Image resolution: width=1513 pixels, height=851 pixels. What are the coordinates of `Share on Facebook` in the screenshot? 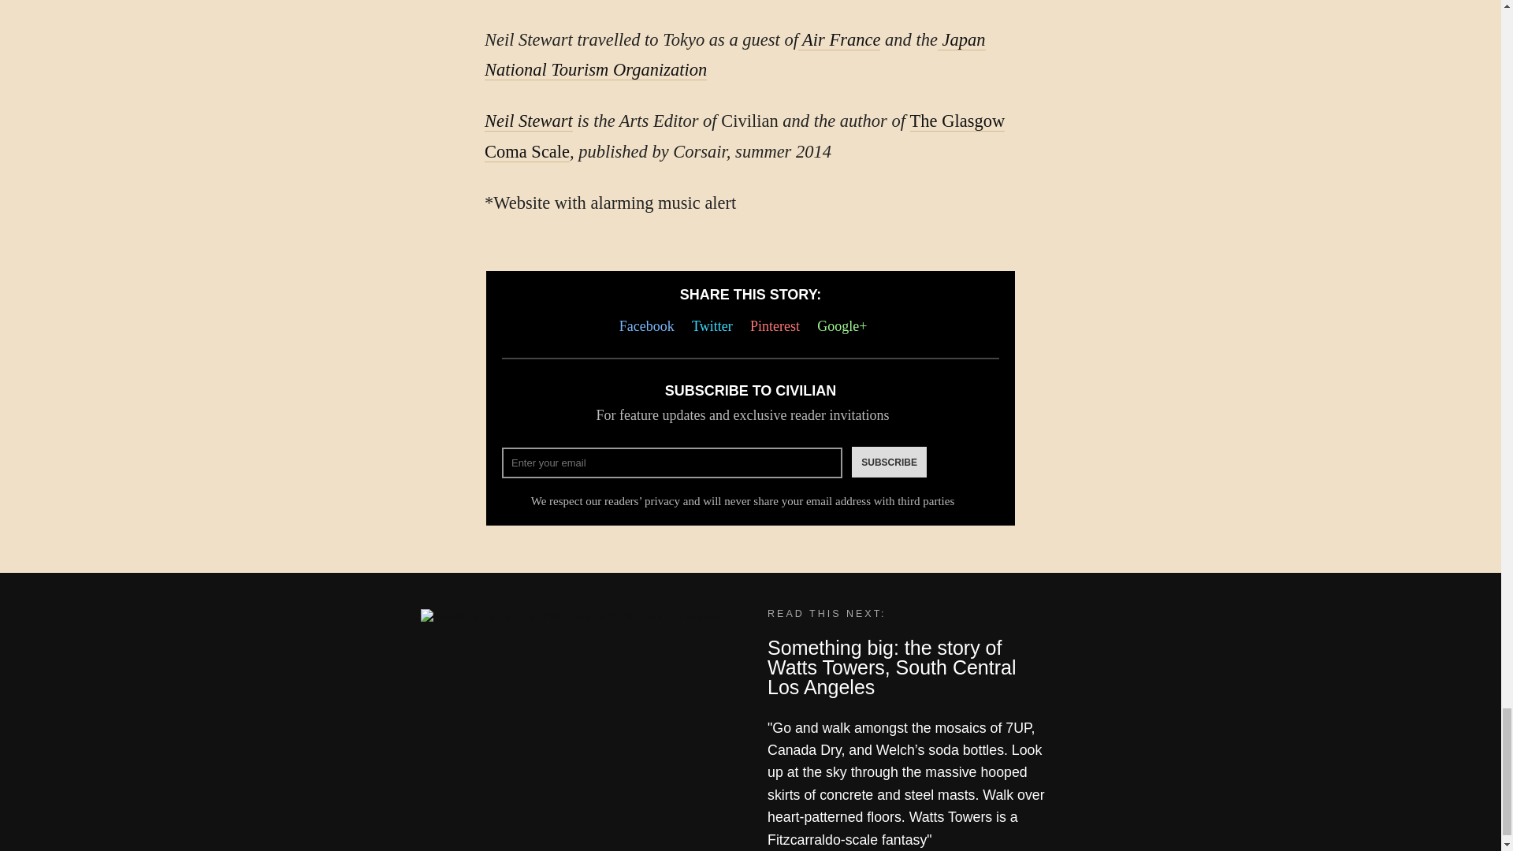 It's located at (650, 326).